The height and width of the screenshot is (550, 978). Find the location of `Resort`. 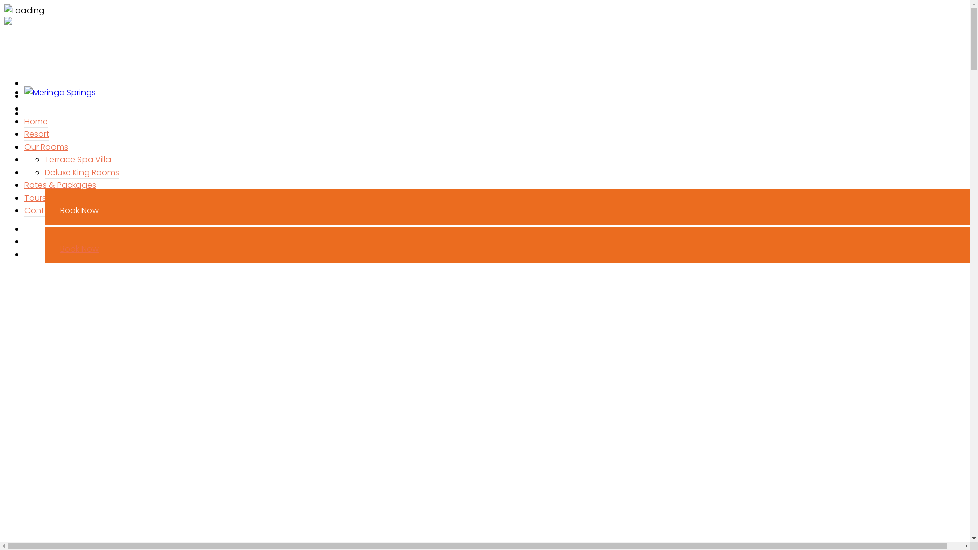

Resort is located at coordinates (47, 96).